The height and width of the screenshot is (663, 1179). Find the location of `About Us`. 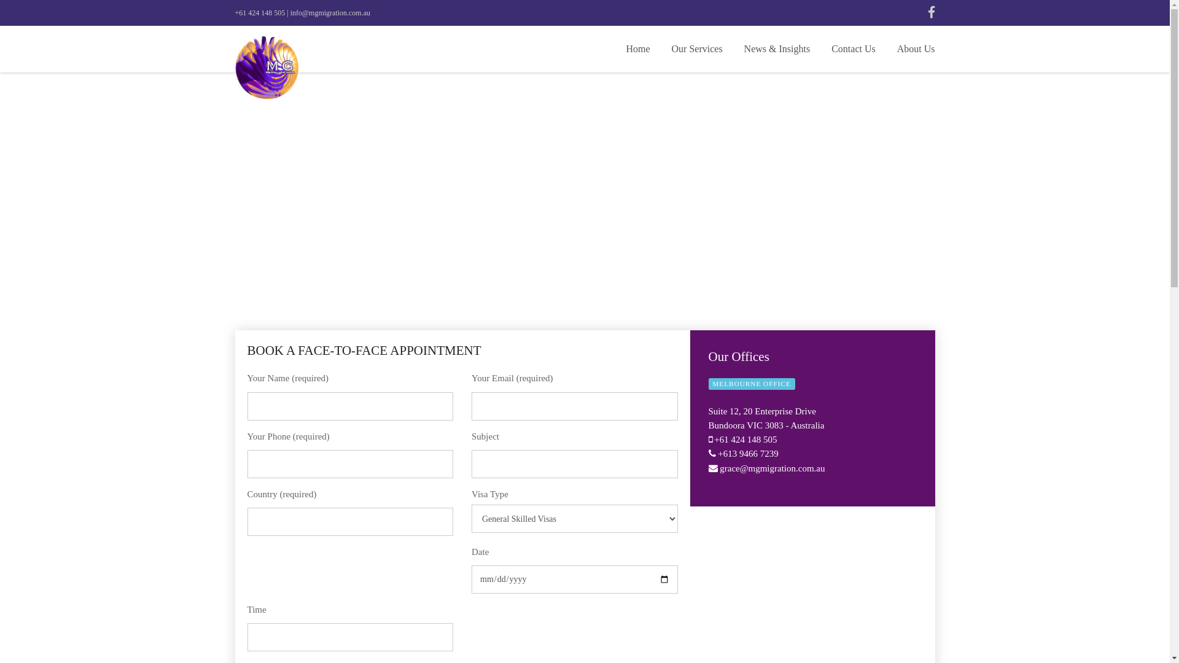

About Us is located at coordinates (916, 49).